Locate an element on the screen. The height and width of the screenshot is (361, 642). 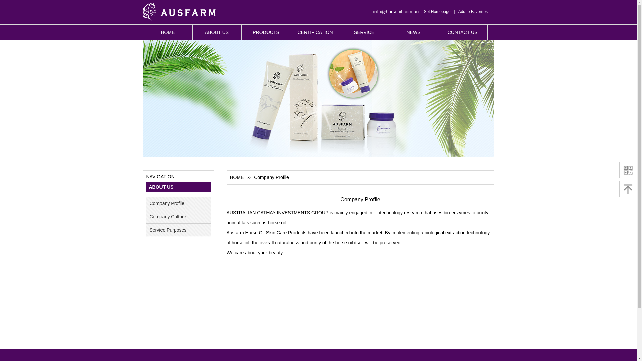
PRODUCTS is located at coordinates (266, 32).